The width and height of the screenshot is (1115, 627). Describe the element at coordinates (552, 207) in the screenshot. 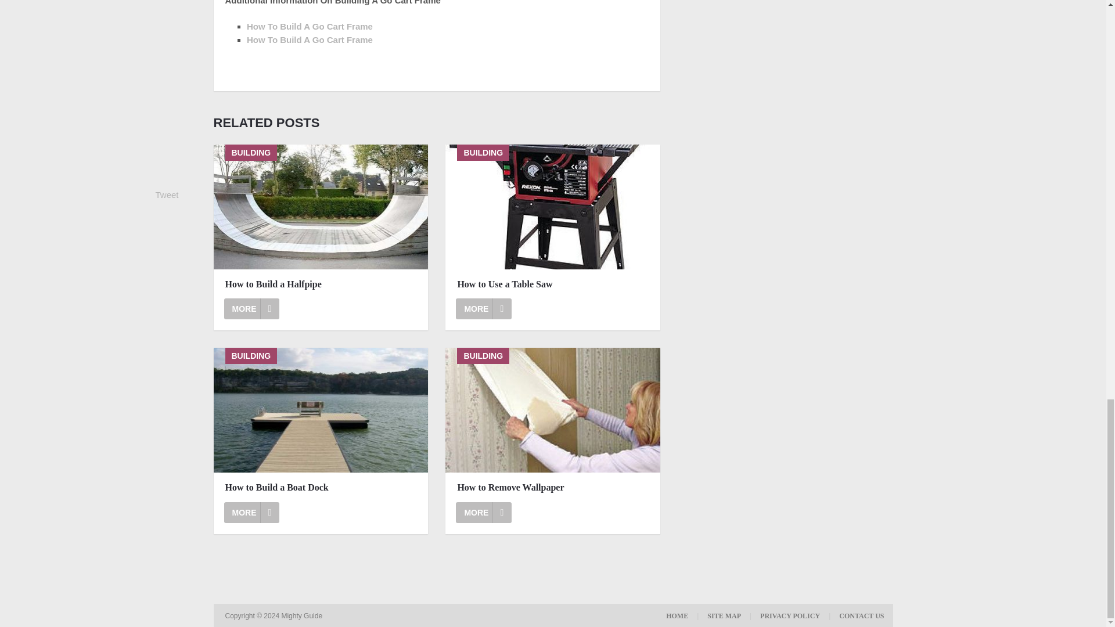

I see `How to Use a Table Saw` at that location.